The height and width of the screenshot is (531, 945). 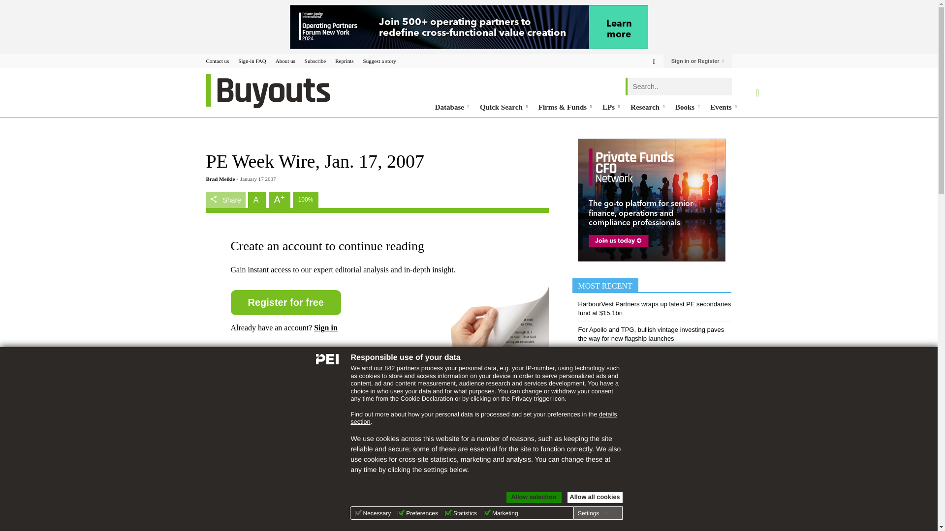 I want to click on Allow all cookies, so click(x=595, y=498).